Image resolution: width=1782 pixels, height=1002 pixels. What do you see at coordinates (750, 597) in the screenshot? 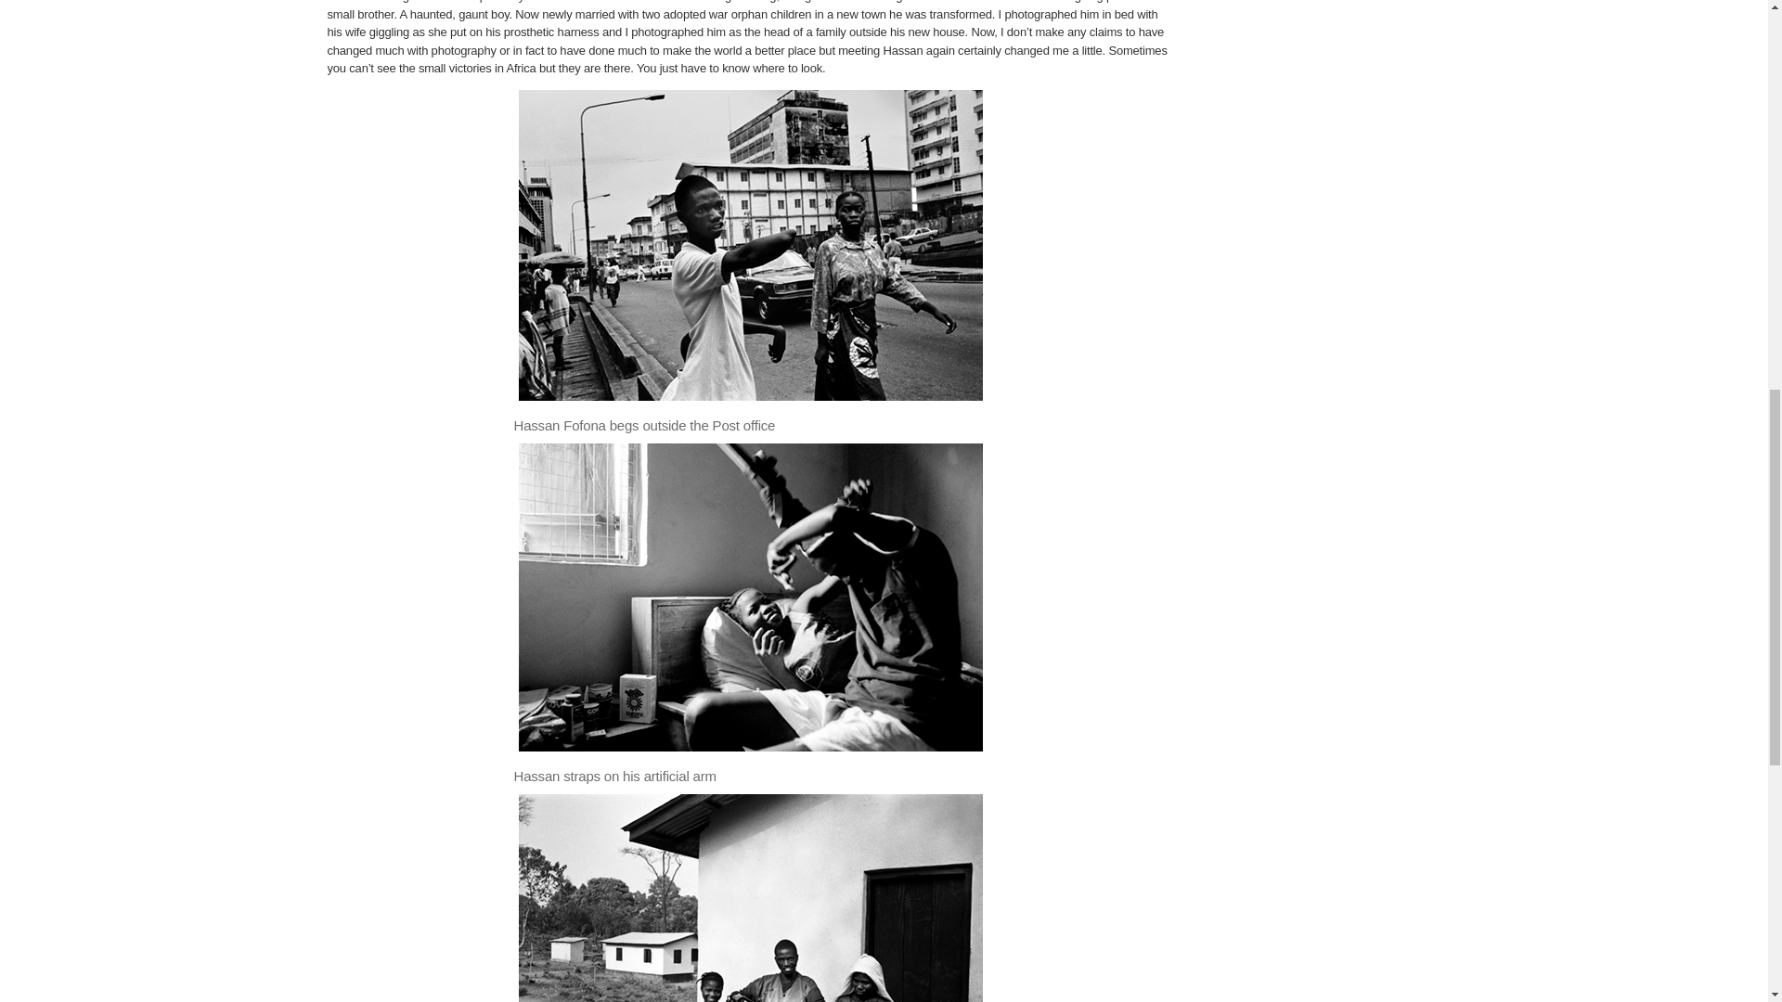
I see `Sierra Leone - Makeni - Hassan straps on his artificial arm` at bounding box center [750, 597].